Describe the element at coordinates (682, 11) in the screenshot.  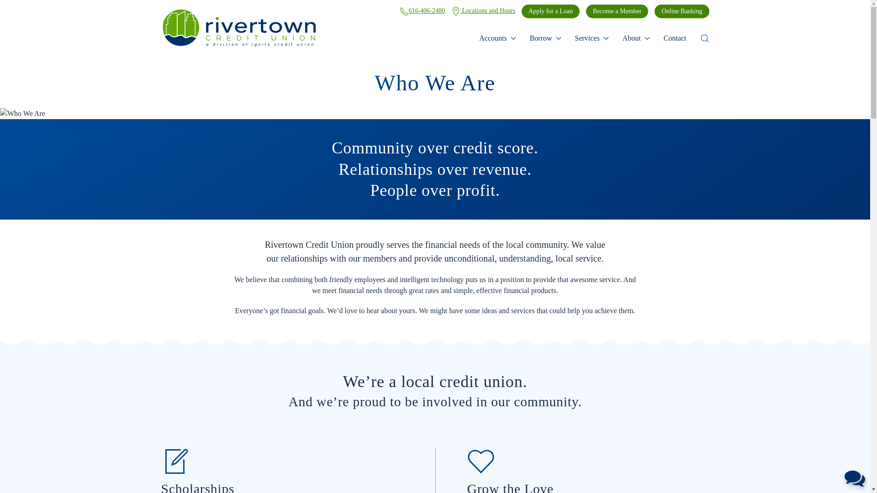
I see `Online Banking` at that location.